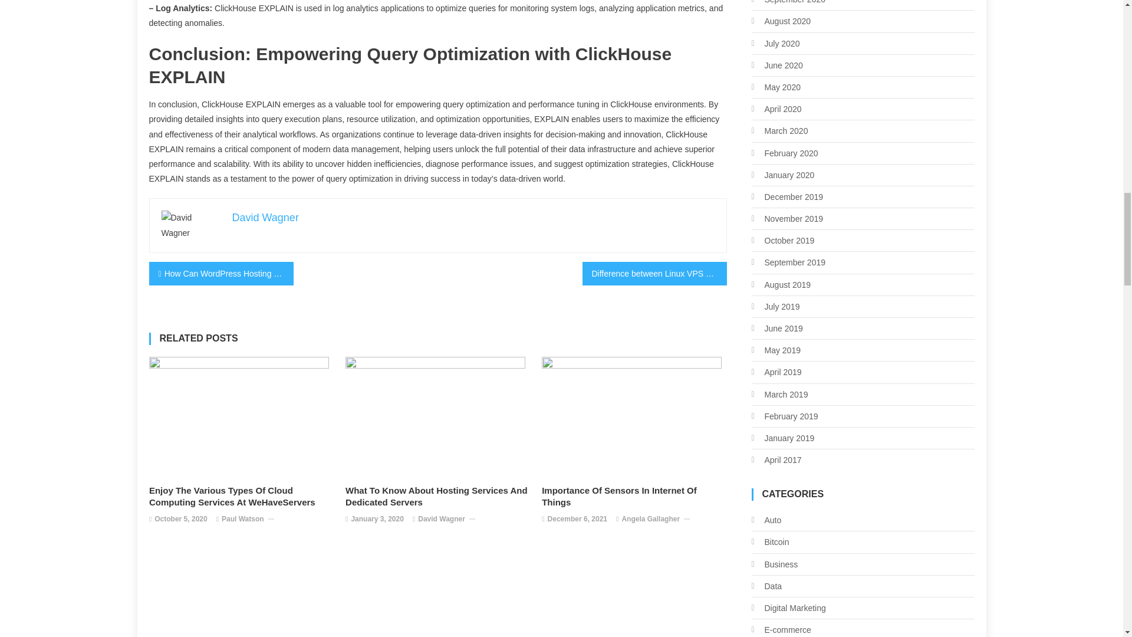  What do you see at coordinates (243, 520) in the screenshot?
I see `Paul Watson` at bounding box center [243, 520].